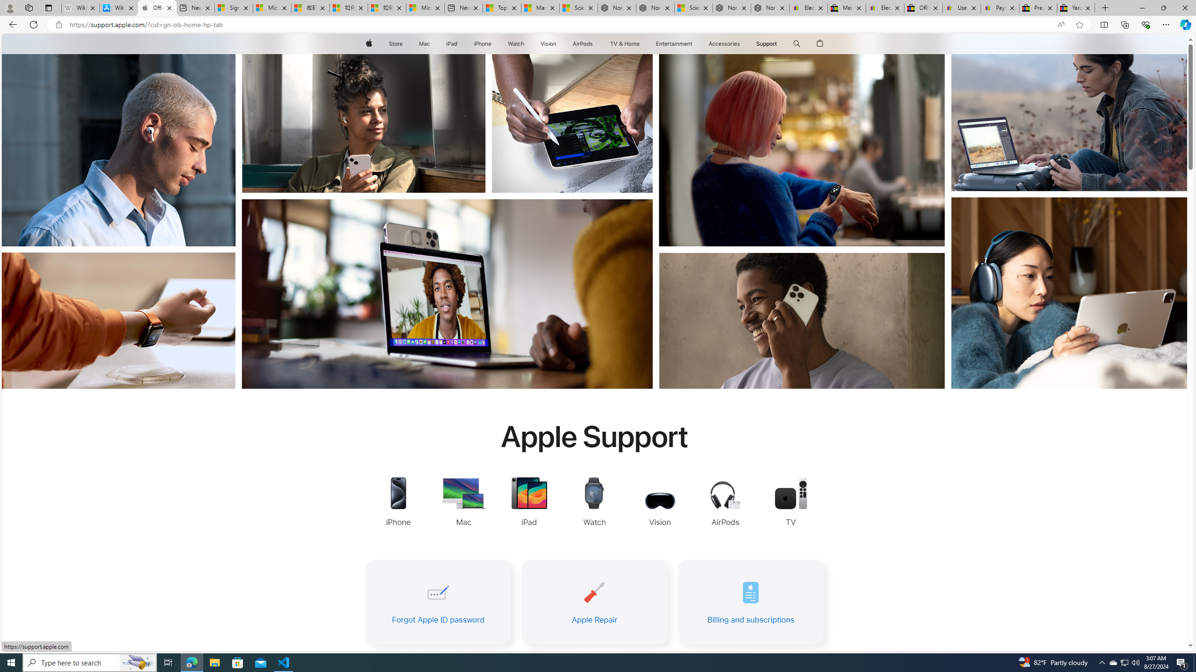 This screenshot has width=1196, height=672. Describe the element at coordinates (459, 44) in the screenshot. I see `iPad menu` at that location.